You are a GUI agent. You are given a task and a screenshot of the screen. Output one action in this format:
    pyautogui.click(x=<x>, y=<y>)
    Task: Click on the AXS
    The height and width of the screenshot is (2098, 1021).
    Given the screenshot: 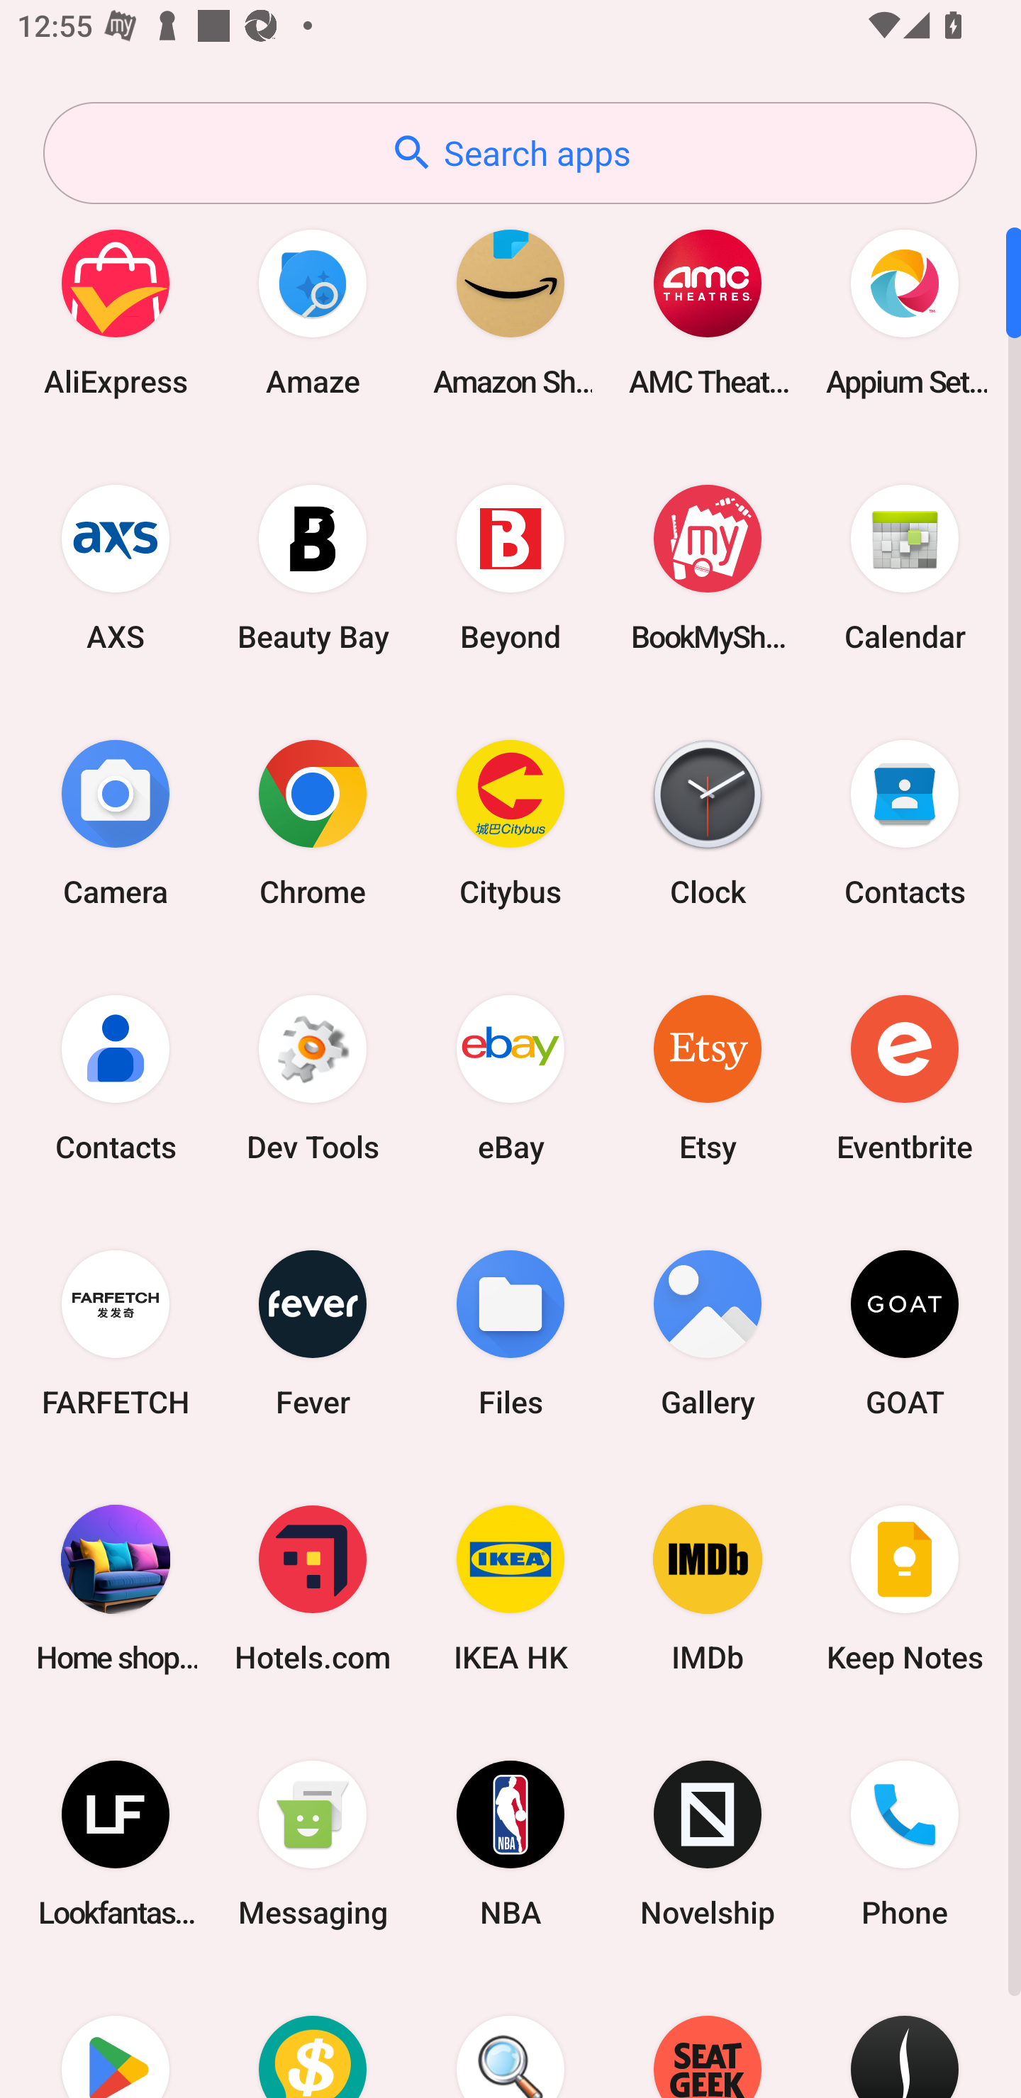 What is the action you would take?
    pyautogui.click(x=116, y=567)
    